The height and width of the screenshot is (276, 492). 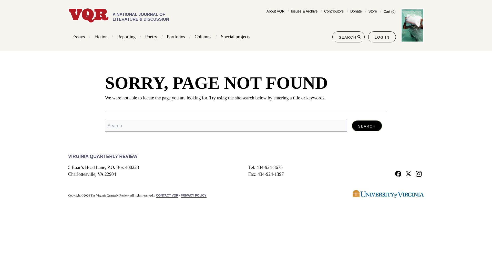 I want to click on Store, so click(x=373, y=11).